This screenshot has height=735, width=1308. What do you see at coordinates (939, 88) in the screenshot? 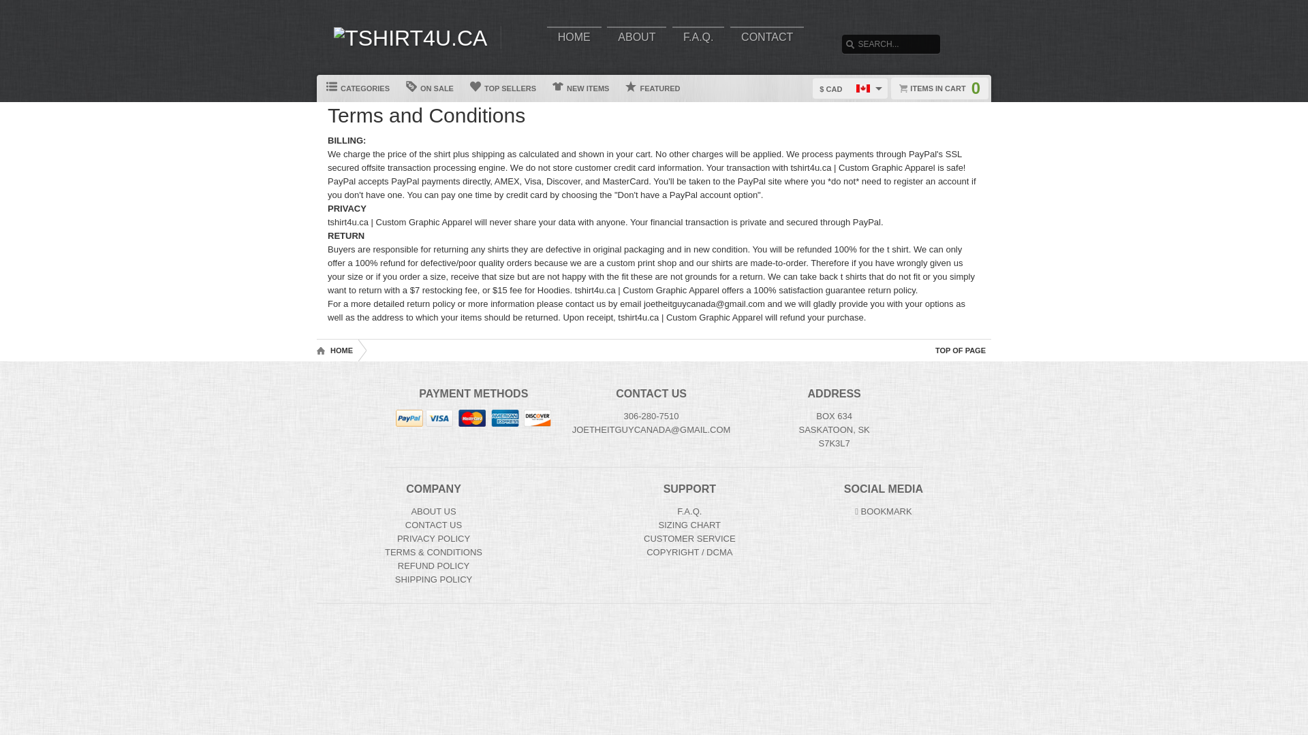
I see `ITEMS IN CART0` at bounding box center [939, 88].